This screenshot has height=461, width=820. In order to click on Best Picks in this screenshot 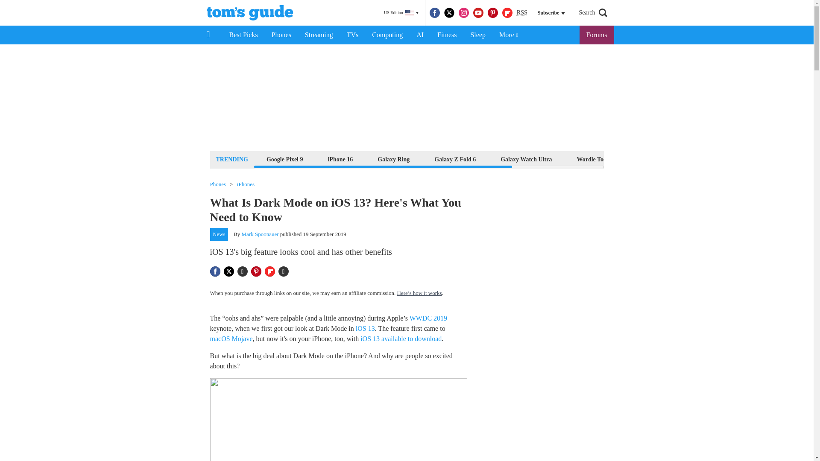, I will do `click(243, 35)`.